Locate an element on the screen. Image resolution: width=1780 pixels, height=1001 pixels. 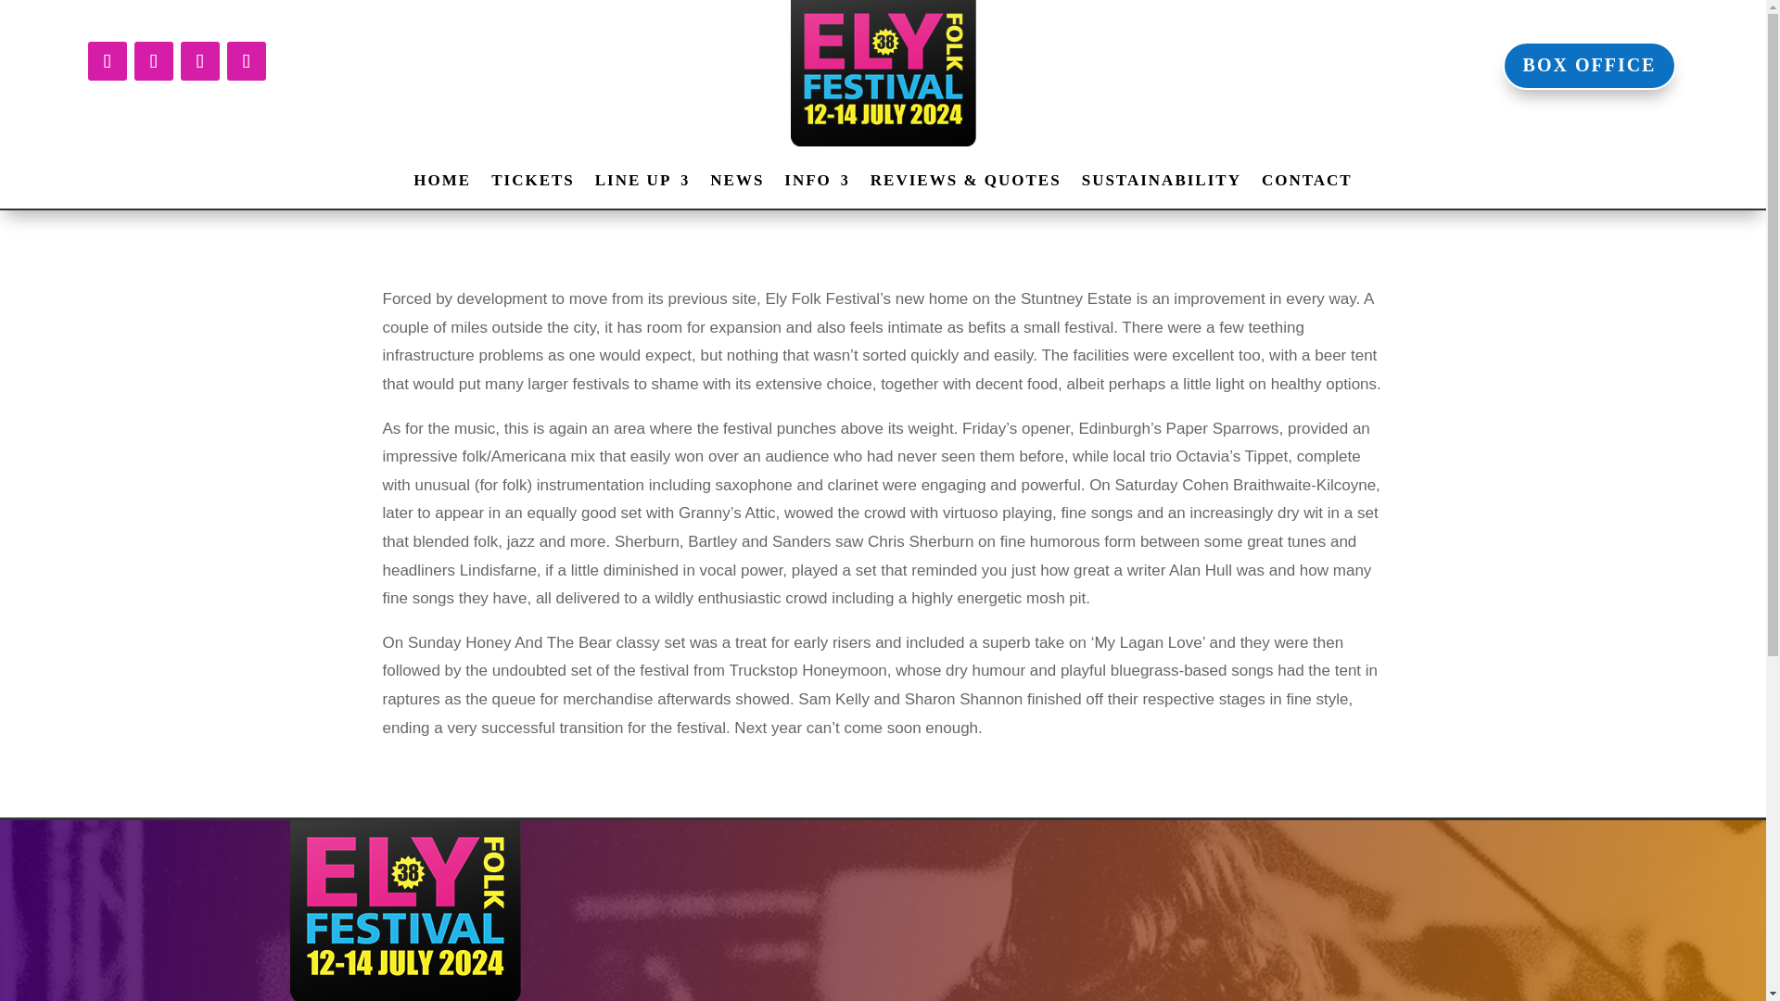
TICKETS is located at coordinates (532, 184).